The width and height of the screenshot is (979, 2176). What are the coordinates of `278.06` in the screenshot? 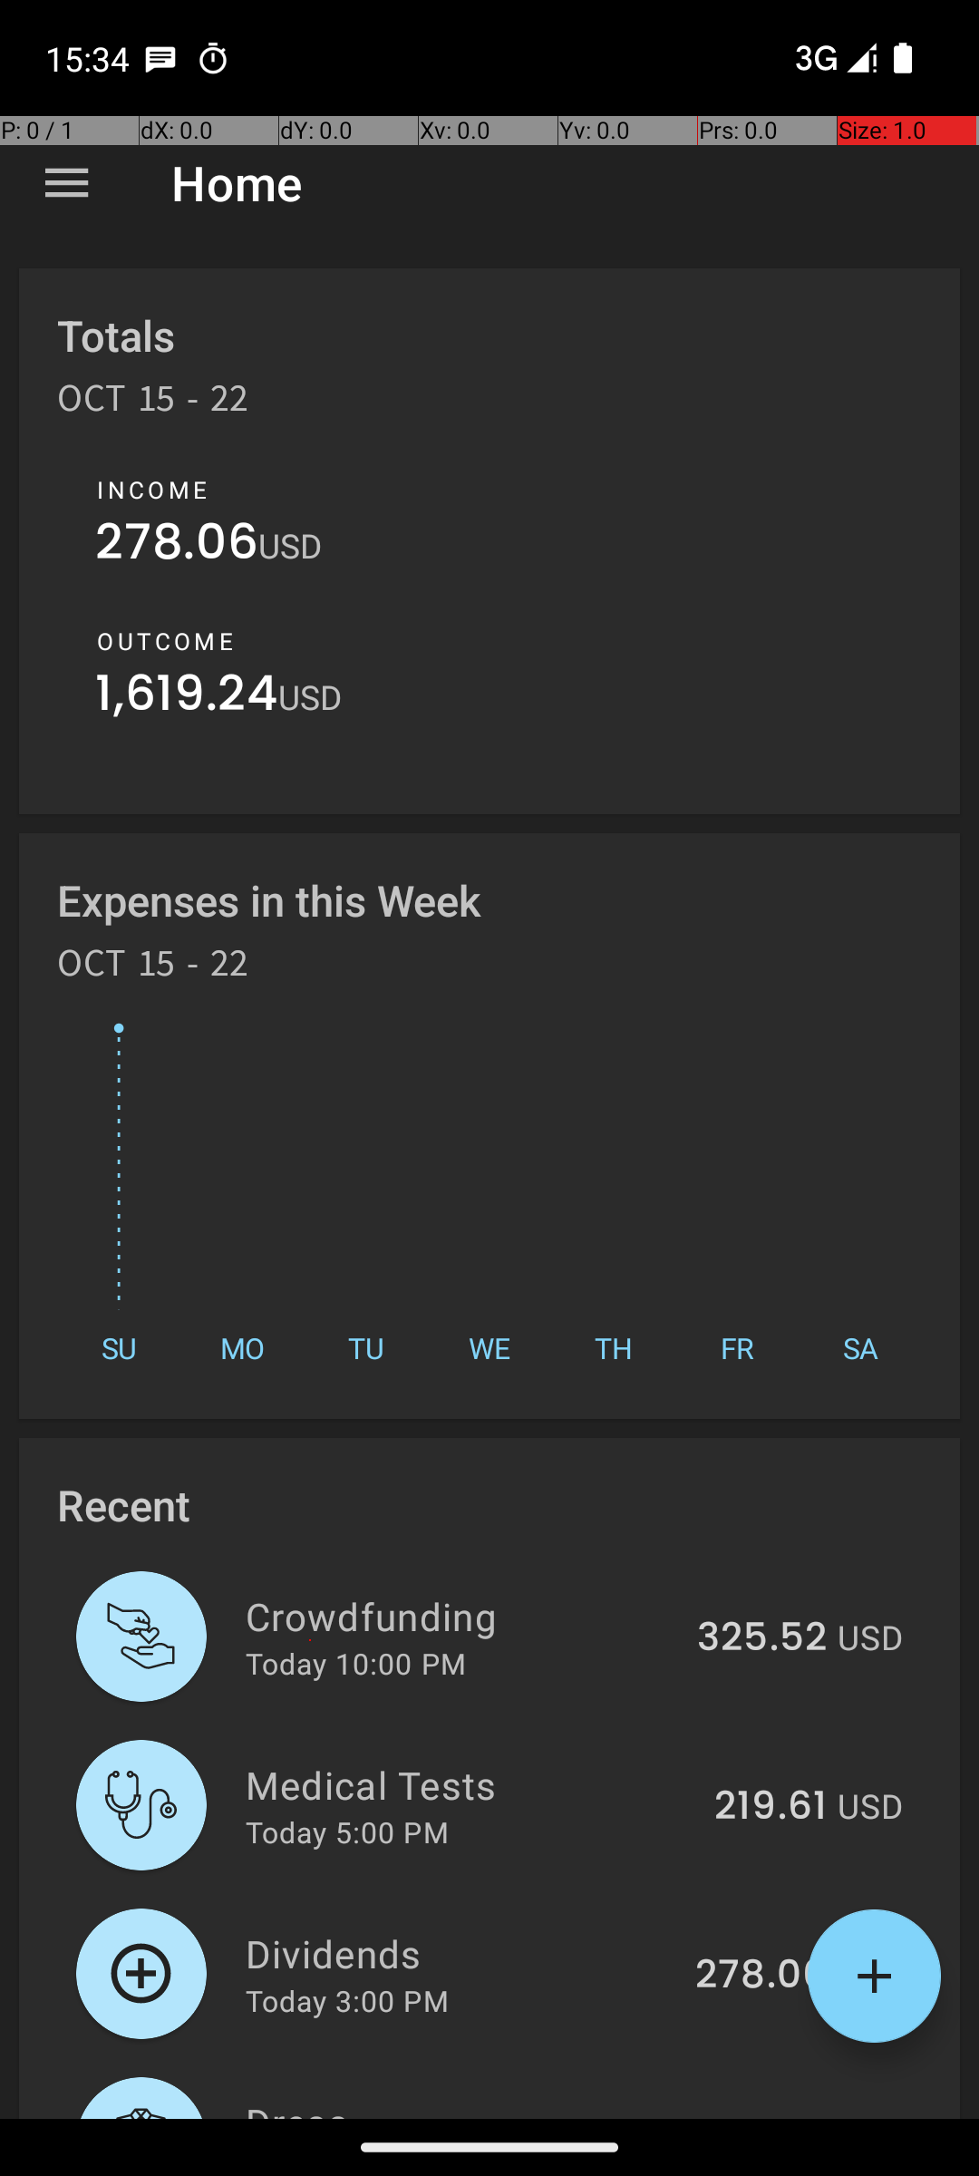 It's located at (177, 546).